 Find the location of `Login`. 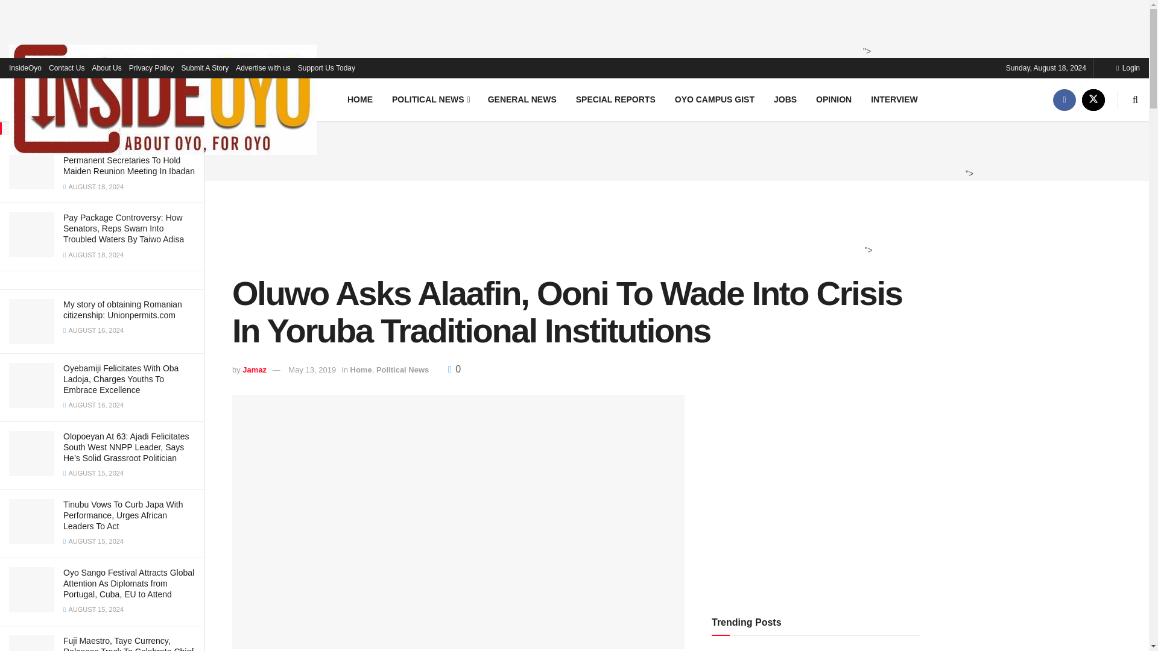

Login is located at coordinates (1128, 68).